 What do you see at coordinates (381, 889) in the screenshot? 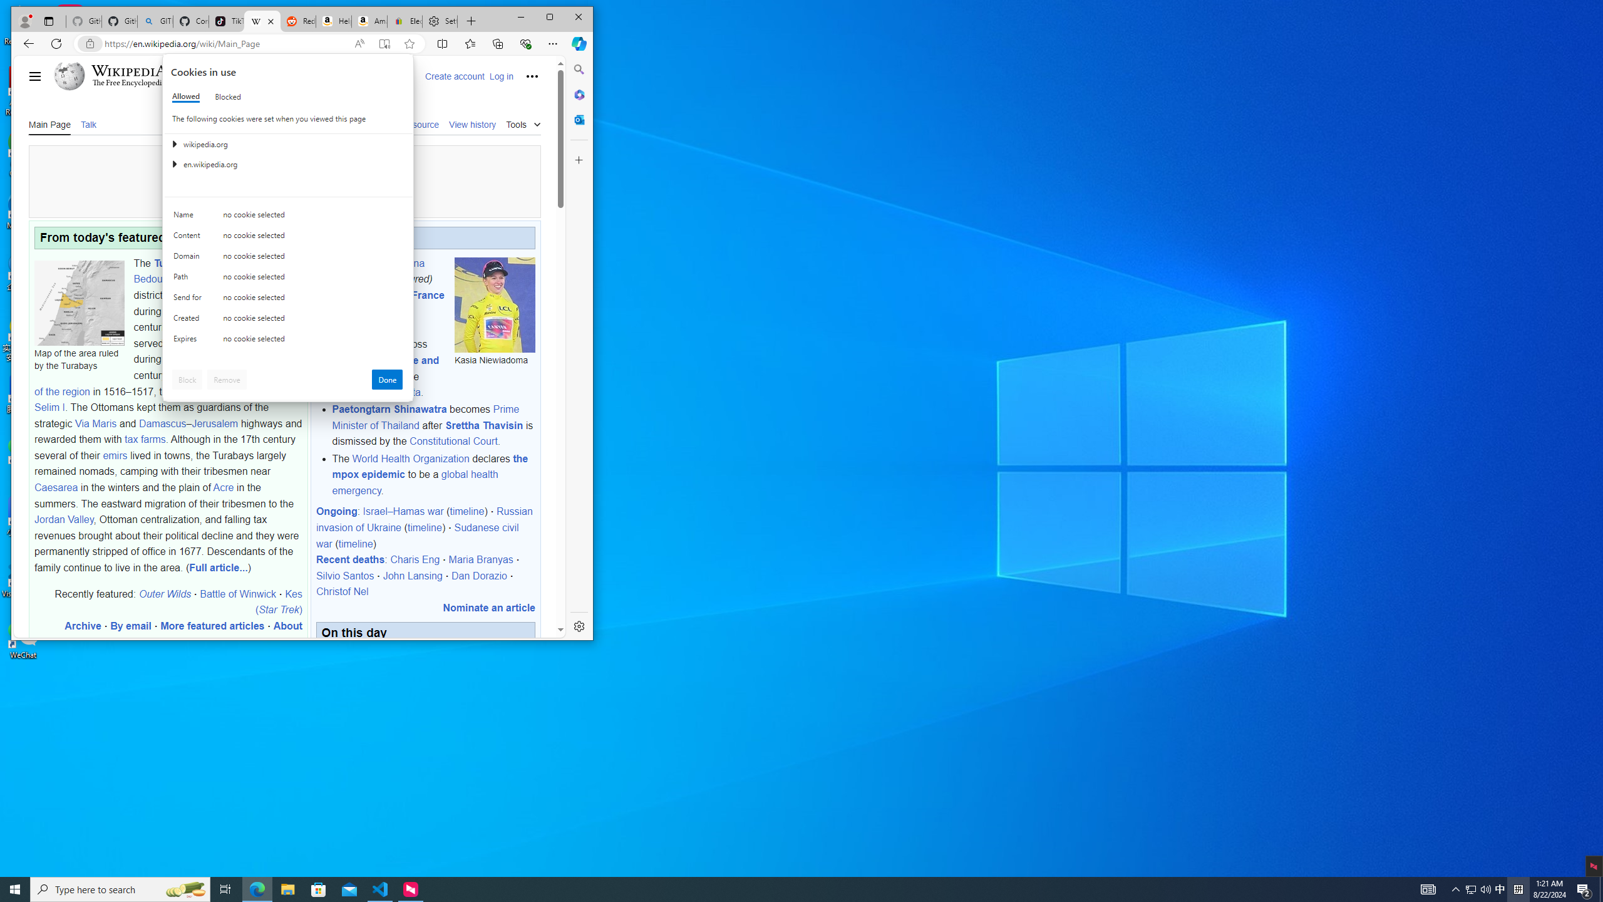
I see `Visual Studio Code - 1 running window` at bounding box center [381, 889].